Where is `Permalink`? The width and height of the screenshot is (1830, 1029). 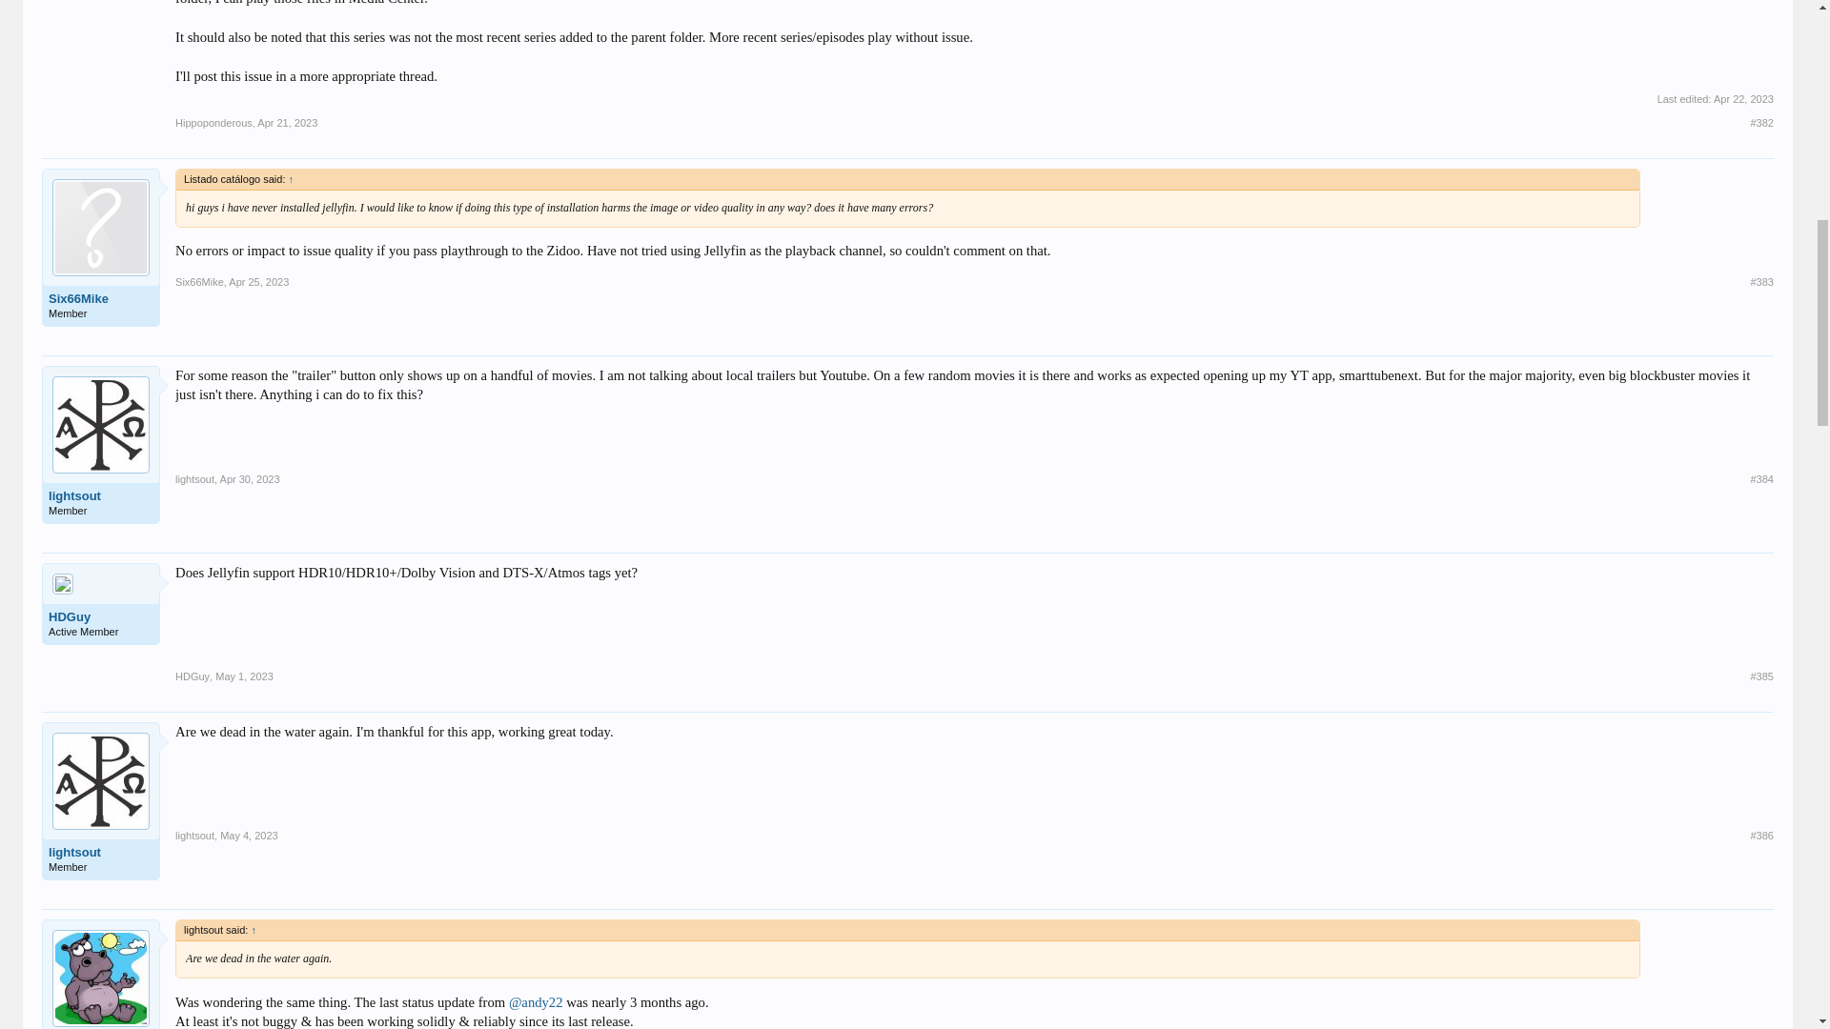
Permalink is located at coordinates (244, 676).